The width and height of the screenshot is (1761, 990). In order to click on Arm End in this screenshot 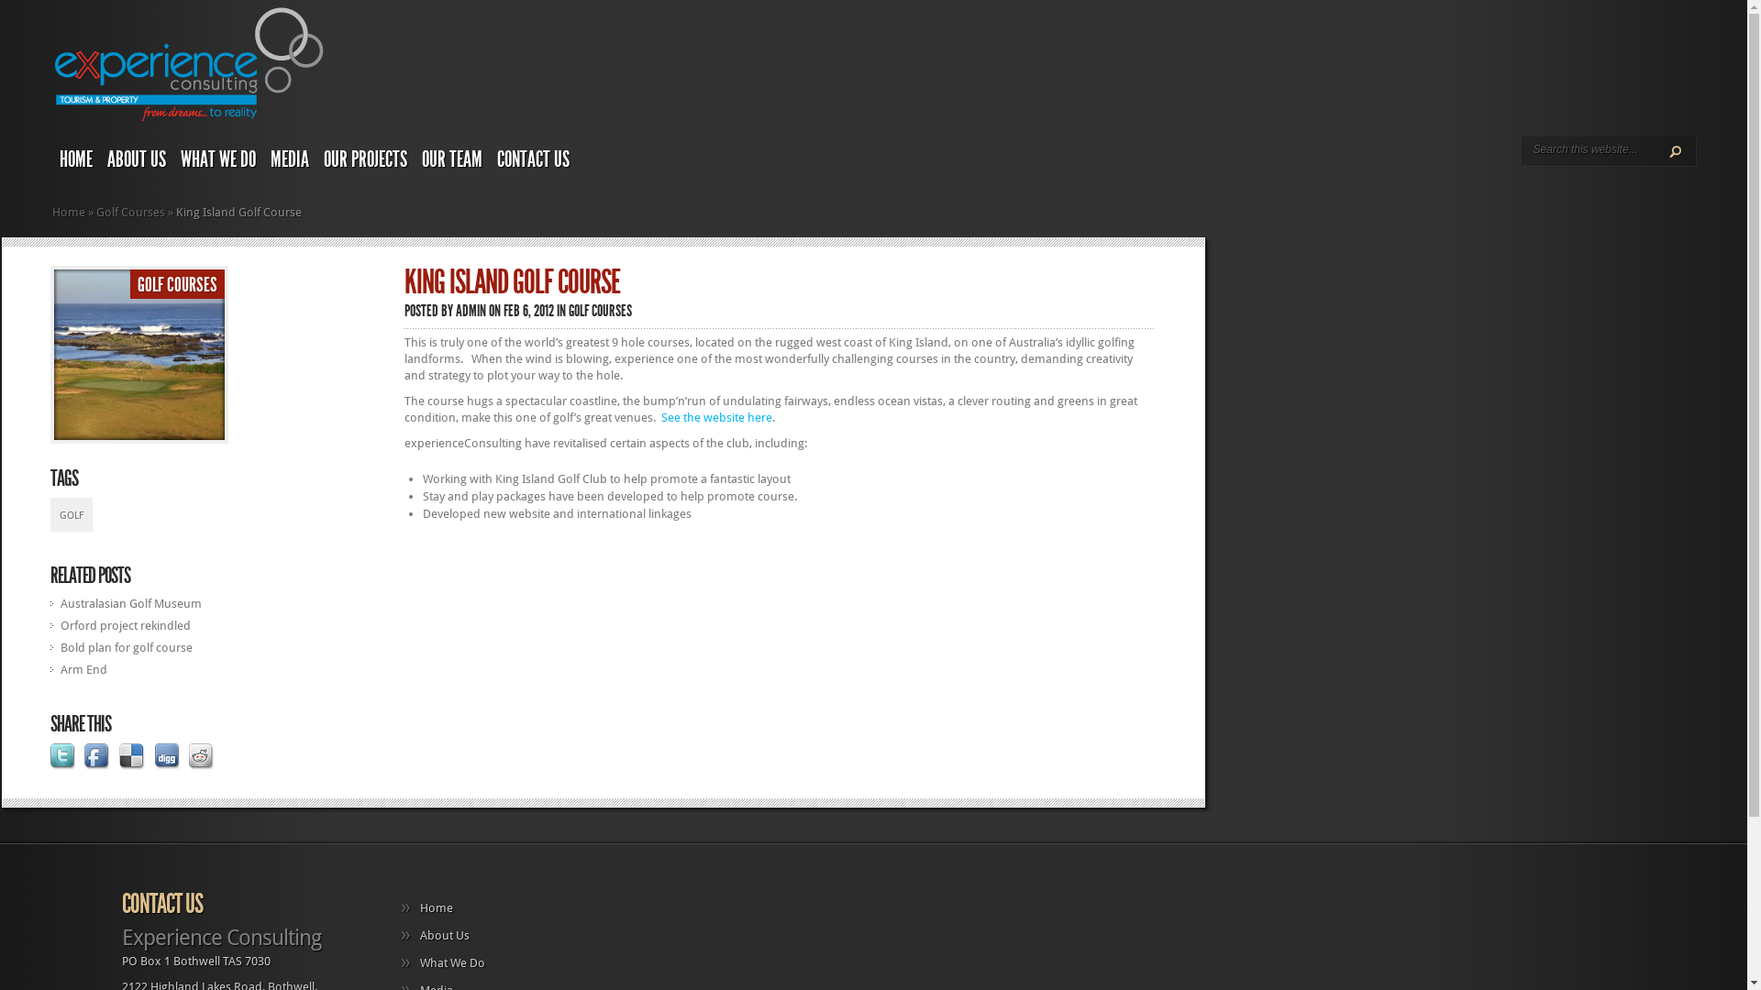, I will do `click(84, 669)`.